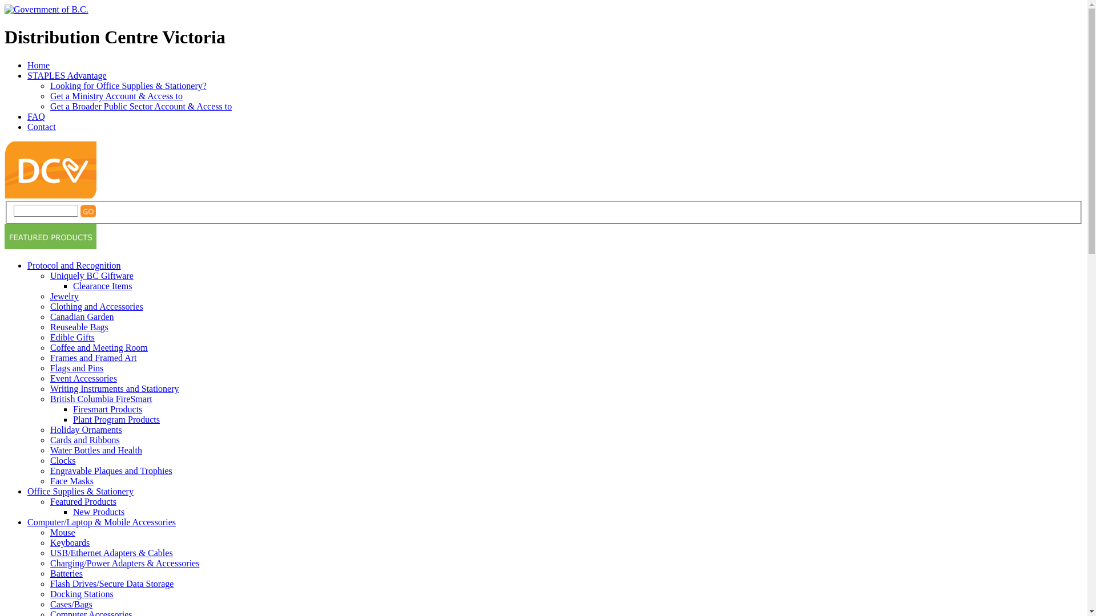 The width and height of the screenshot is (1096, 616). Describe the element at coordinates (67, 75) in the screenshot. I see `STAPLES Advantage` at that location.